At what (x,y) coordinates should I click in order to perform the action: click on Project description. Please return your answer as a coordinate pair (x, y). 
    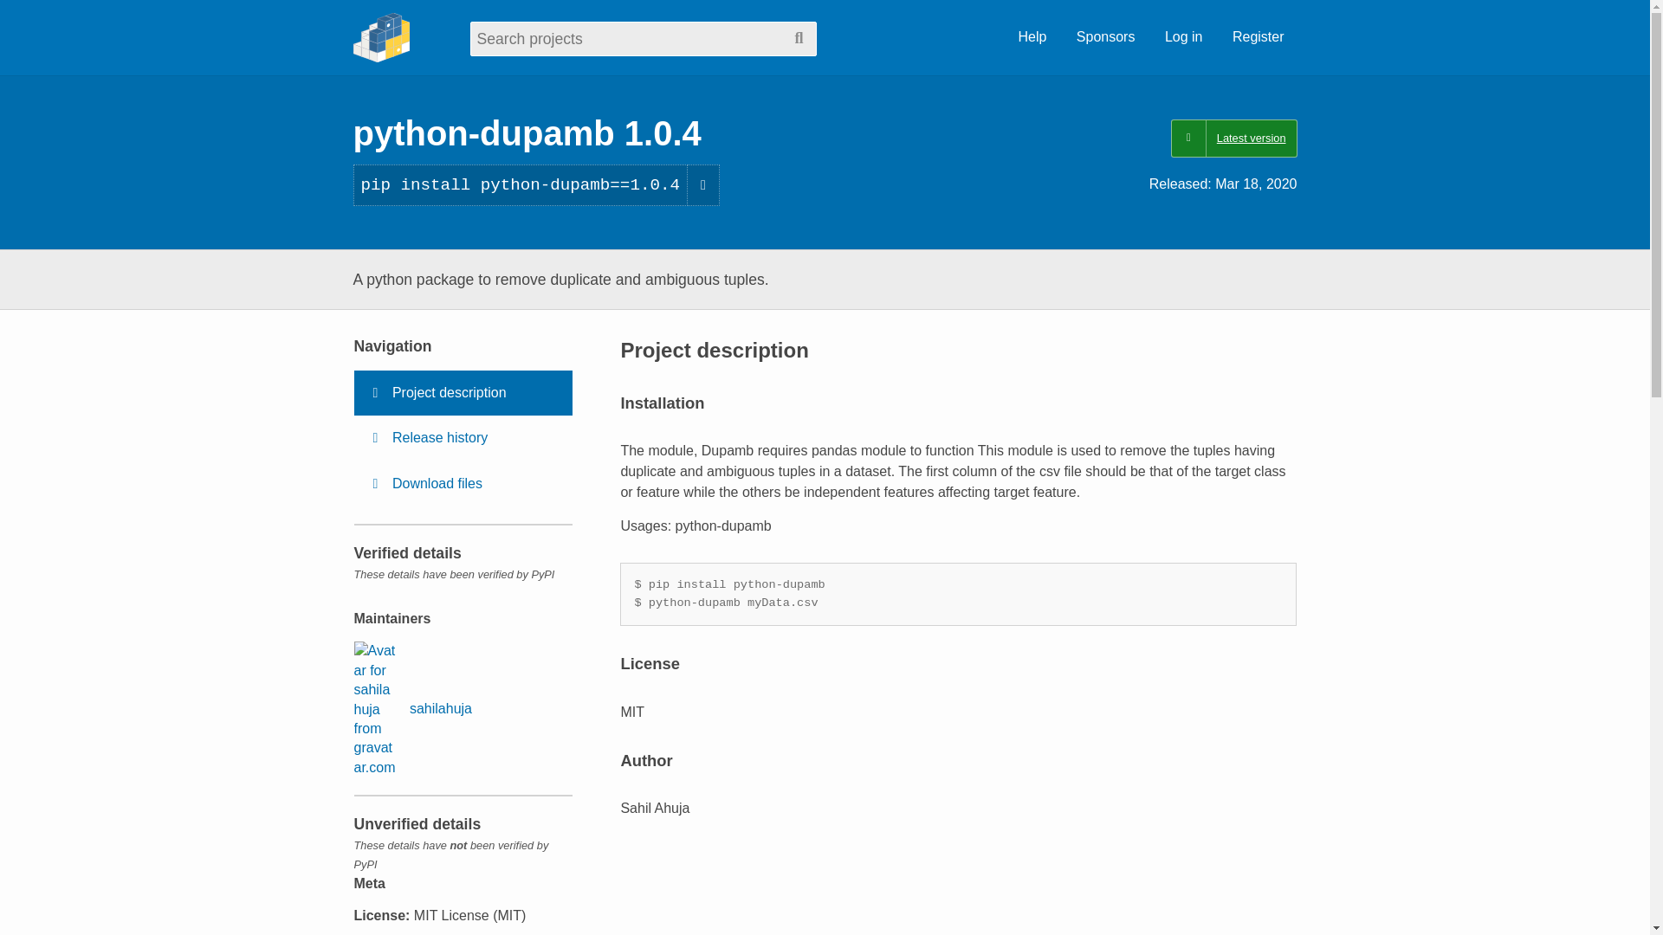
    Looking at the image, I should click on (463, 392).